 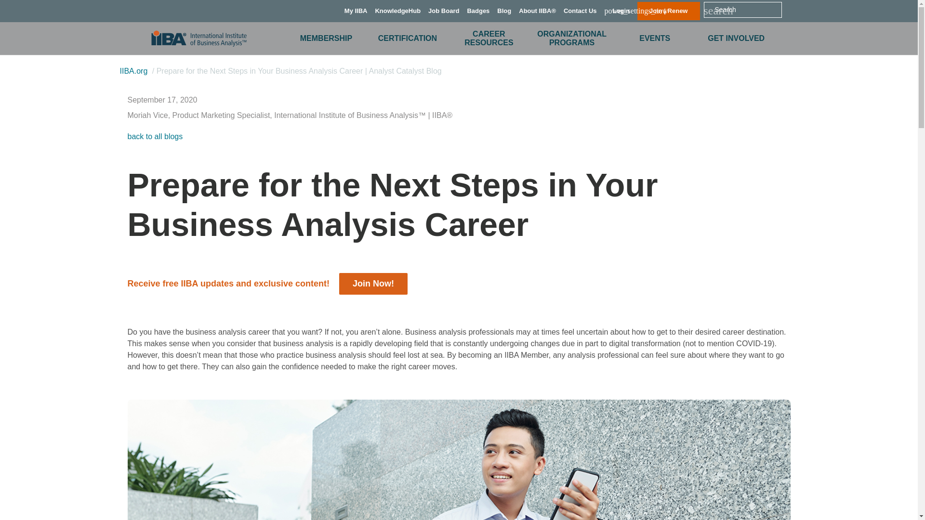 I want to click on My IIBA, so click(x=356, y=11).